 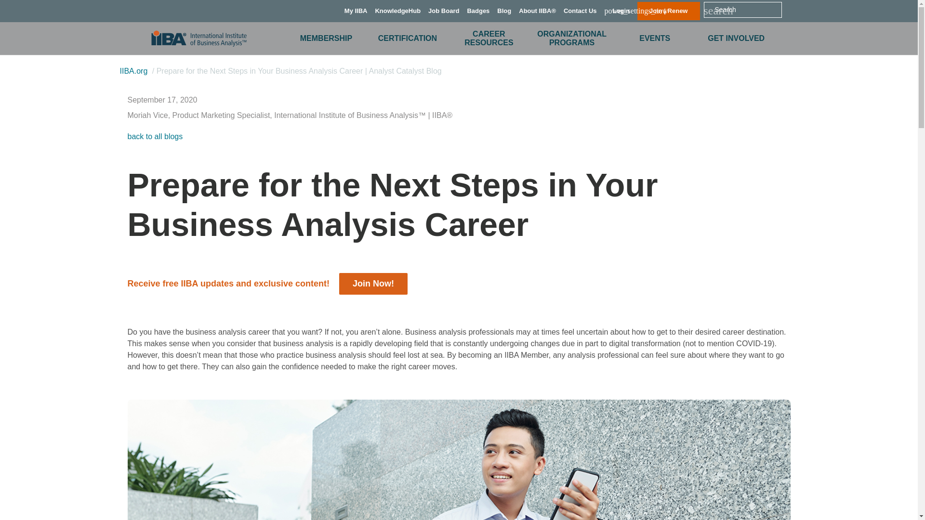 I want to click on My IIBA, so click(x=356, y=11).